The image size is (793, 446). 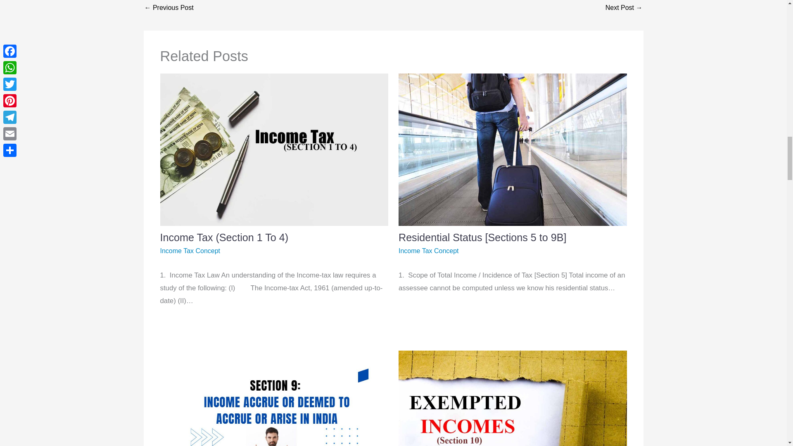 I want to click on Income Tax Concept, so click(x=429, y=251).